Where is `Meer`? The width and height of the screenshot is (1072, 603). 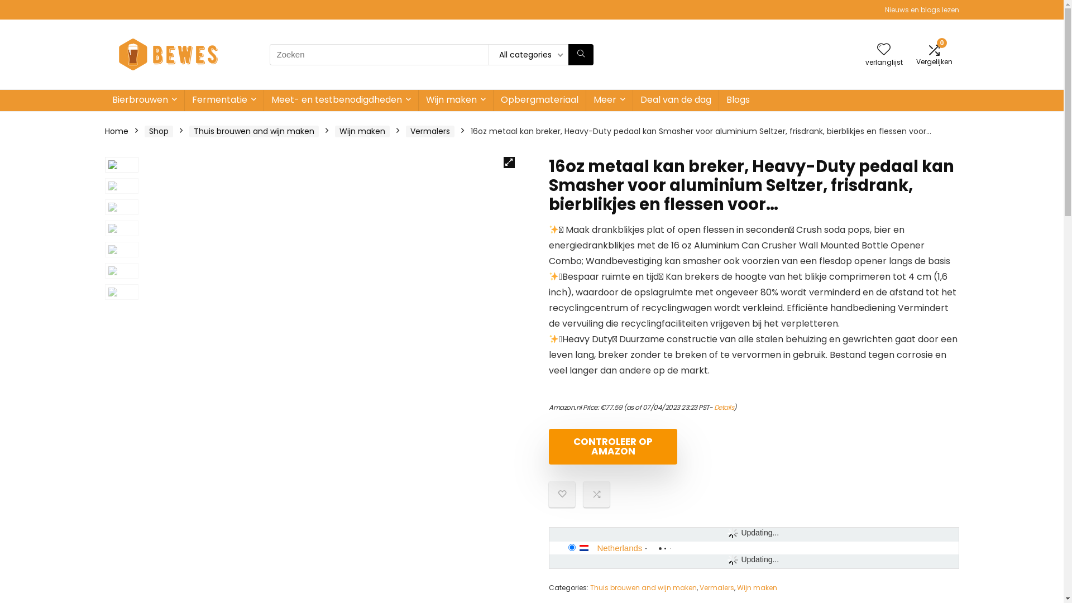
Meer is located at coordinates (610, 100).